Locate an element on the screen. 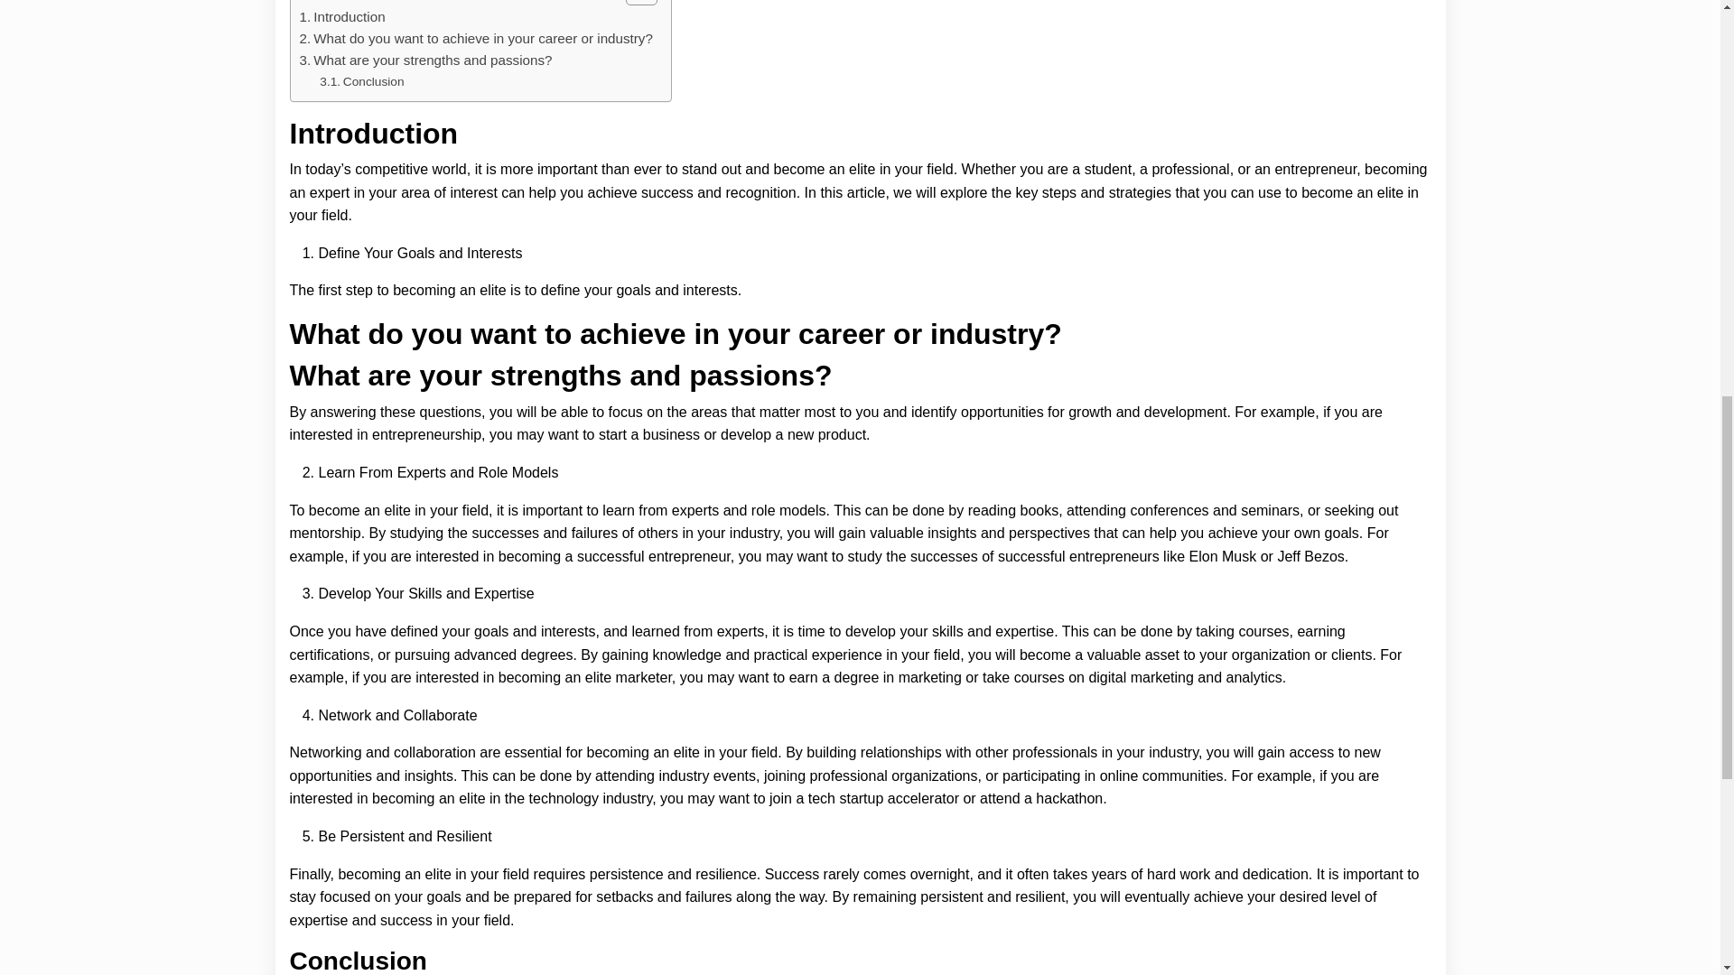 The width and height of the screenshot is (1734, 975). Introduction is located at coordinates (342, 16).